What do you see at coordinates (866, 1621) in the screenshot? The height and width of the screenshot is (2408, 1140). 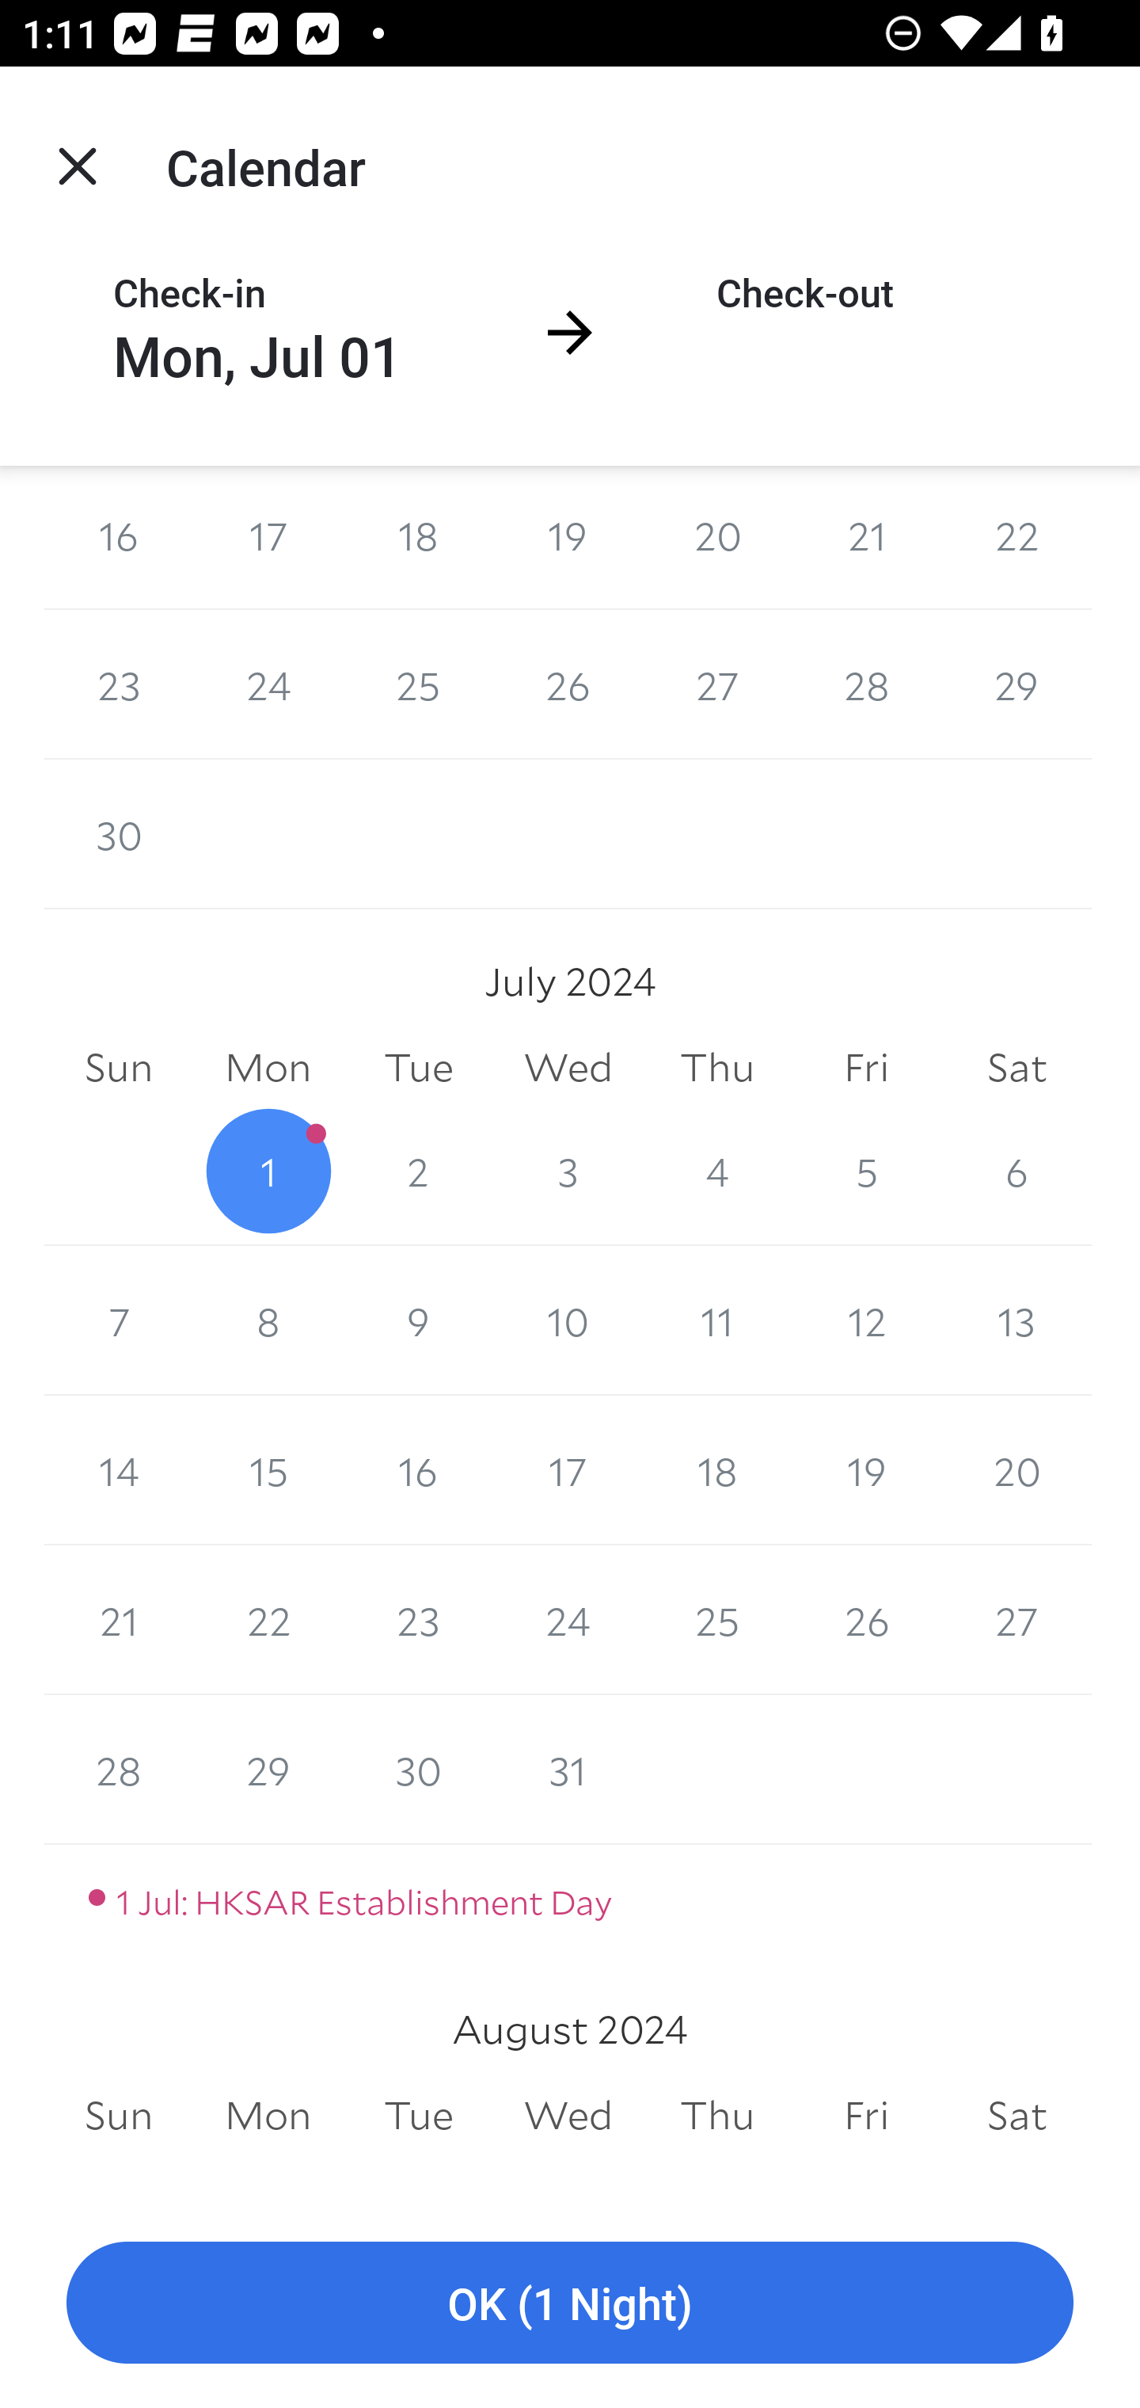 I see `26 26 July 2024` at bounding box center [866, 1621].